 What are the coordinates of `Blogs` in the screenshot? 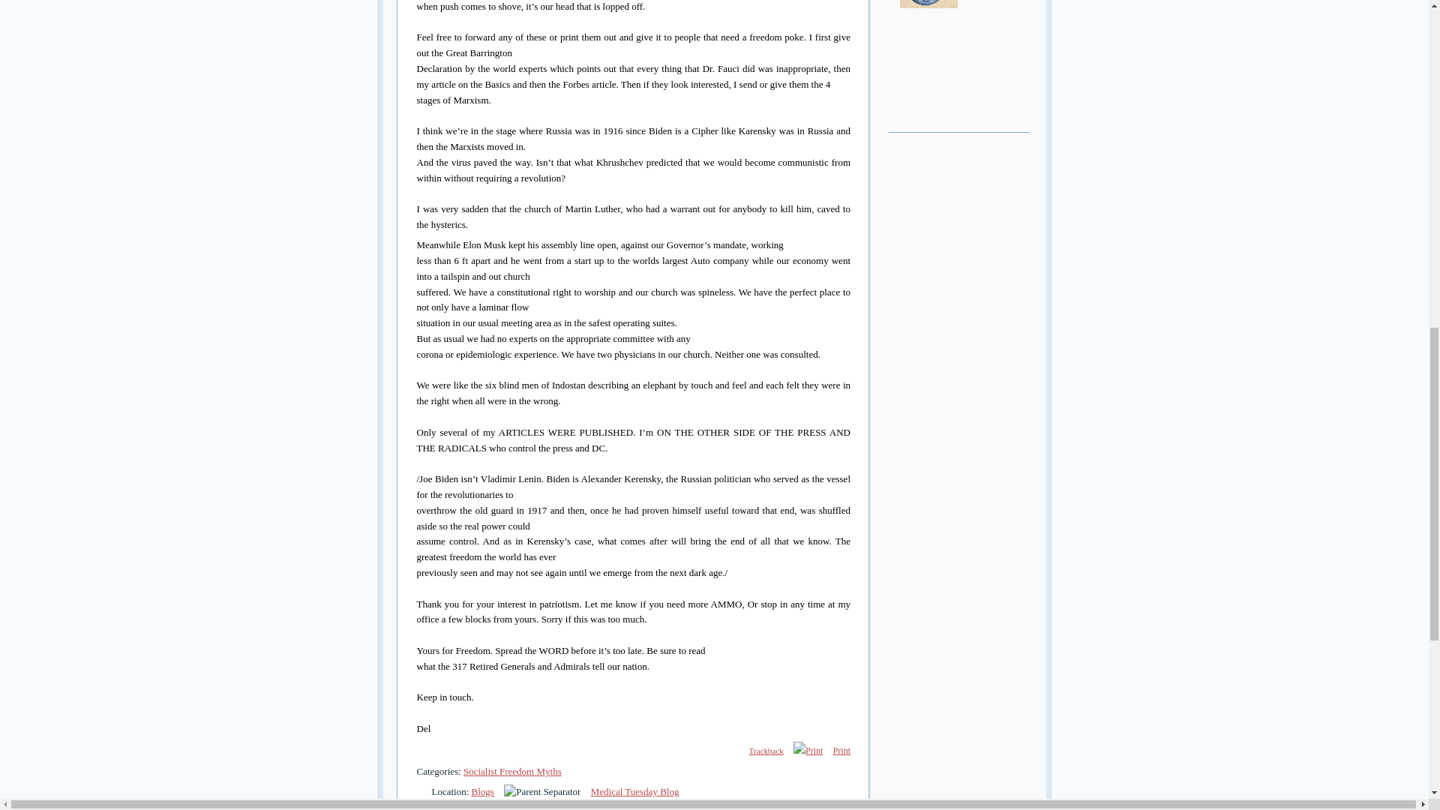 It's located at (483, 790).